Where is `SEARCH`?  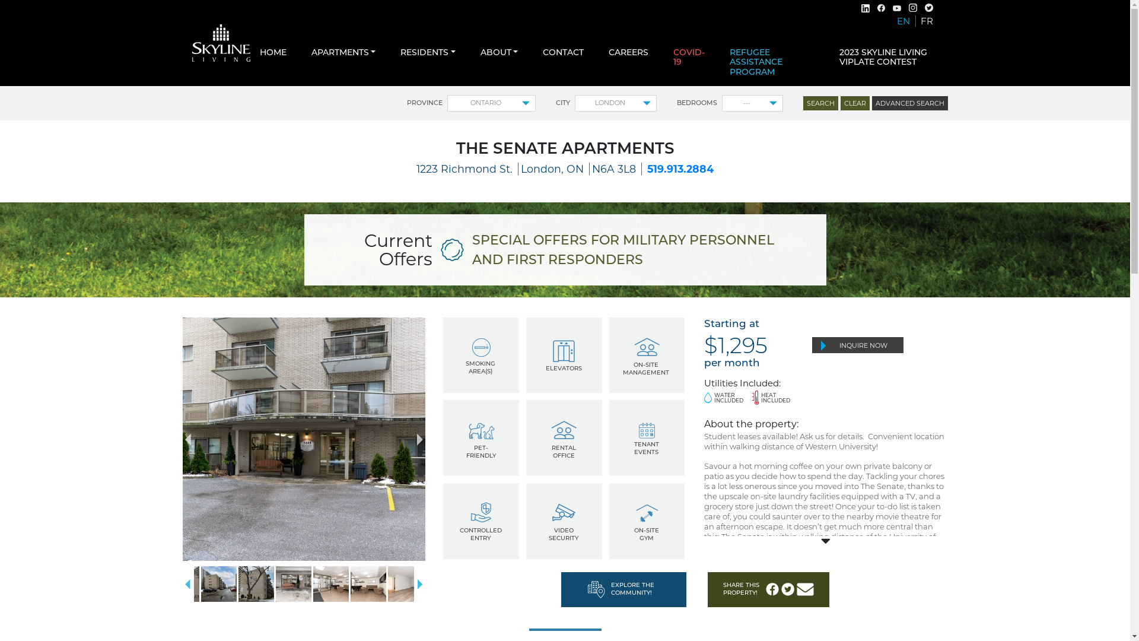
SEARCH is located at coordinates (821, 103).